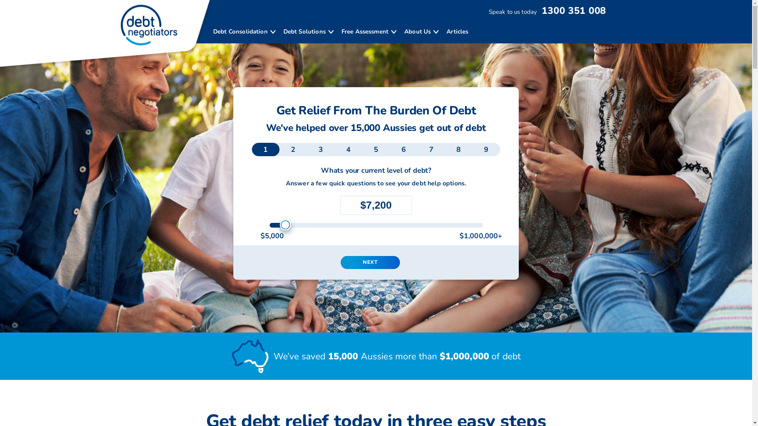 This screenshot has width=758, height=426. I want to click on About Us, so click(418, 32).